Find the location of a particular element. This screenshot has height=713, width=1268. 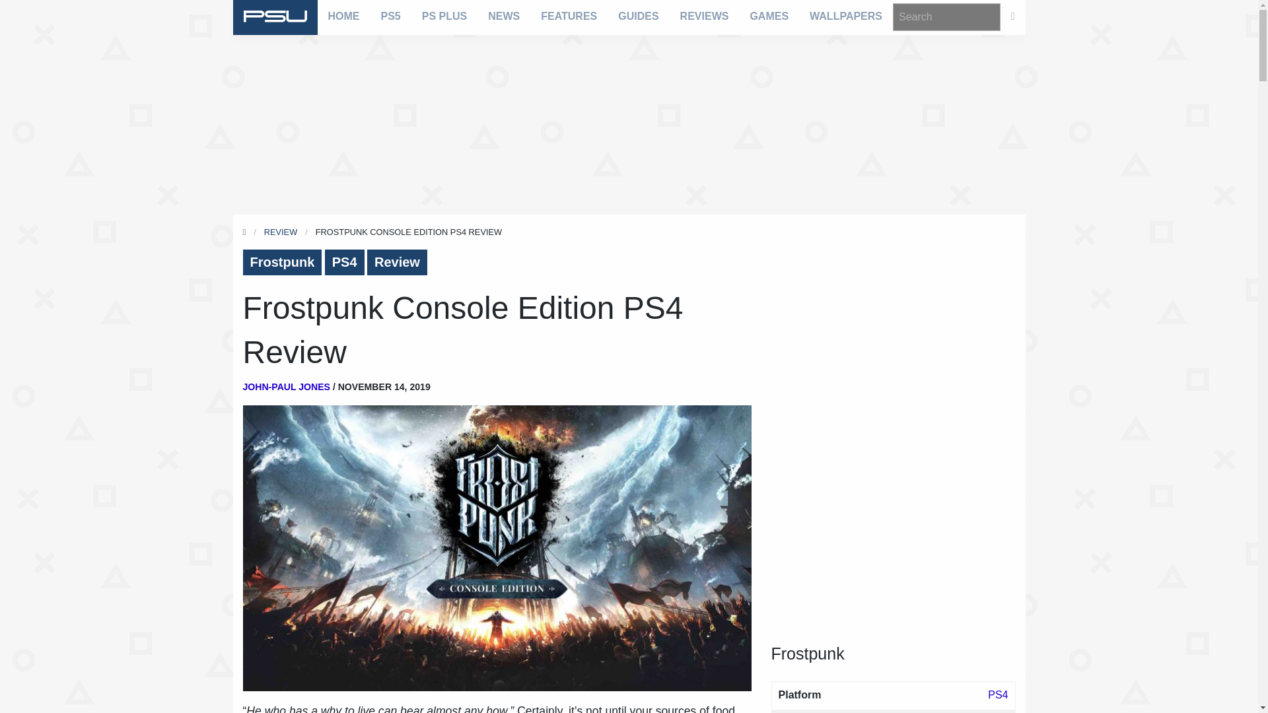

PS4 is located at coordinates (345, 262).